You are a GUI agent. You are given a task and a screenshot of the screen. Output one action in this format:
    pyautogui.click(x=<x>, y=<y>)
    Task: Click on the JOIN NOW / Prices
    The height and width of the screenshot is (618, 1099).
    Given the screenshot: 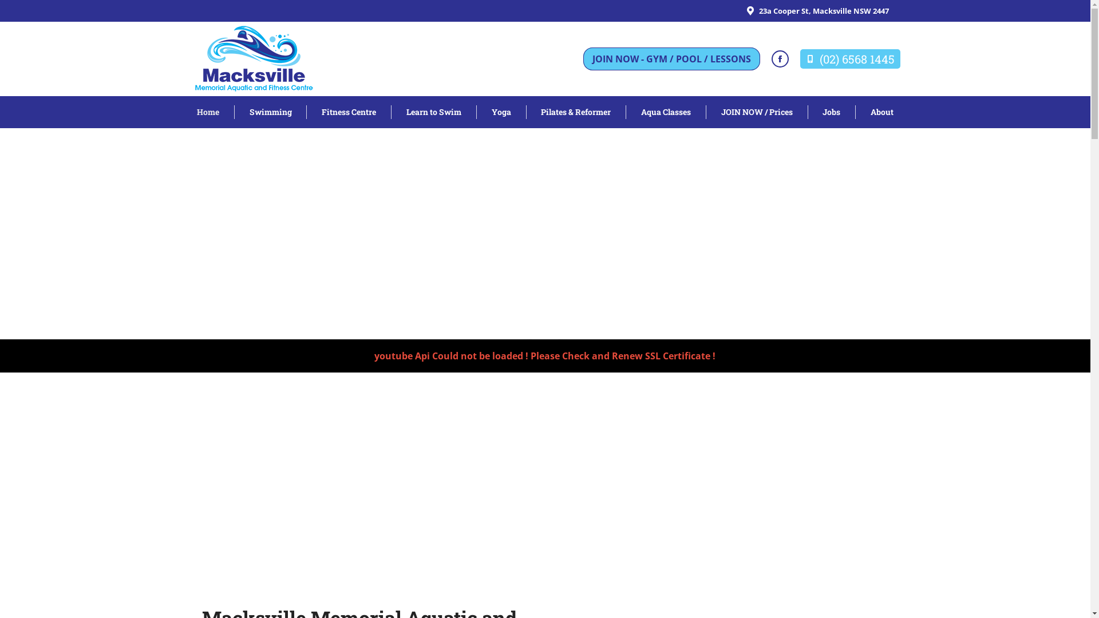 What is the action you would take?
    pyautogui.click(x=757, y=112)
    